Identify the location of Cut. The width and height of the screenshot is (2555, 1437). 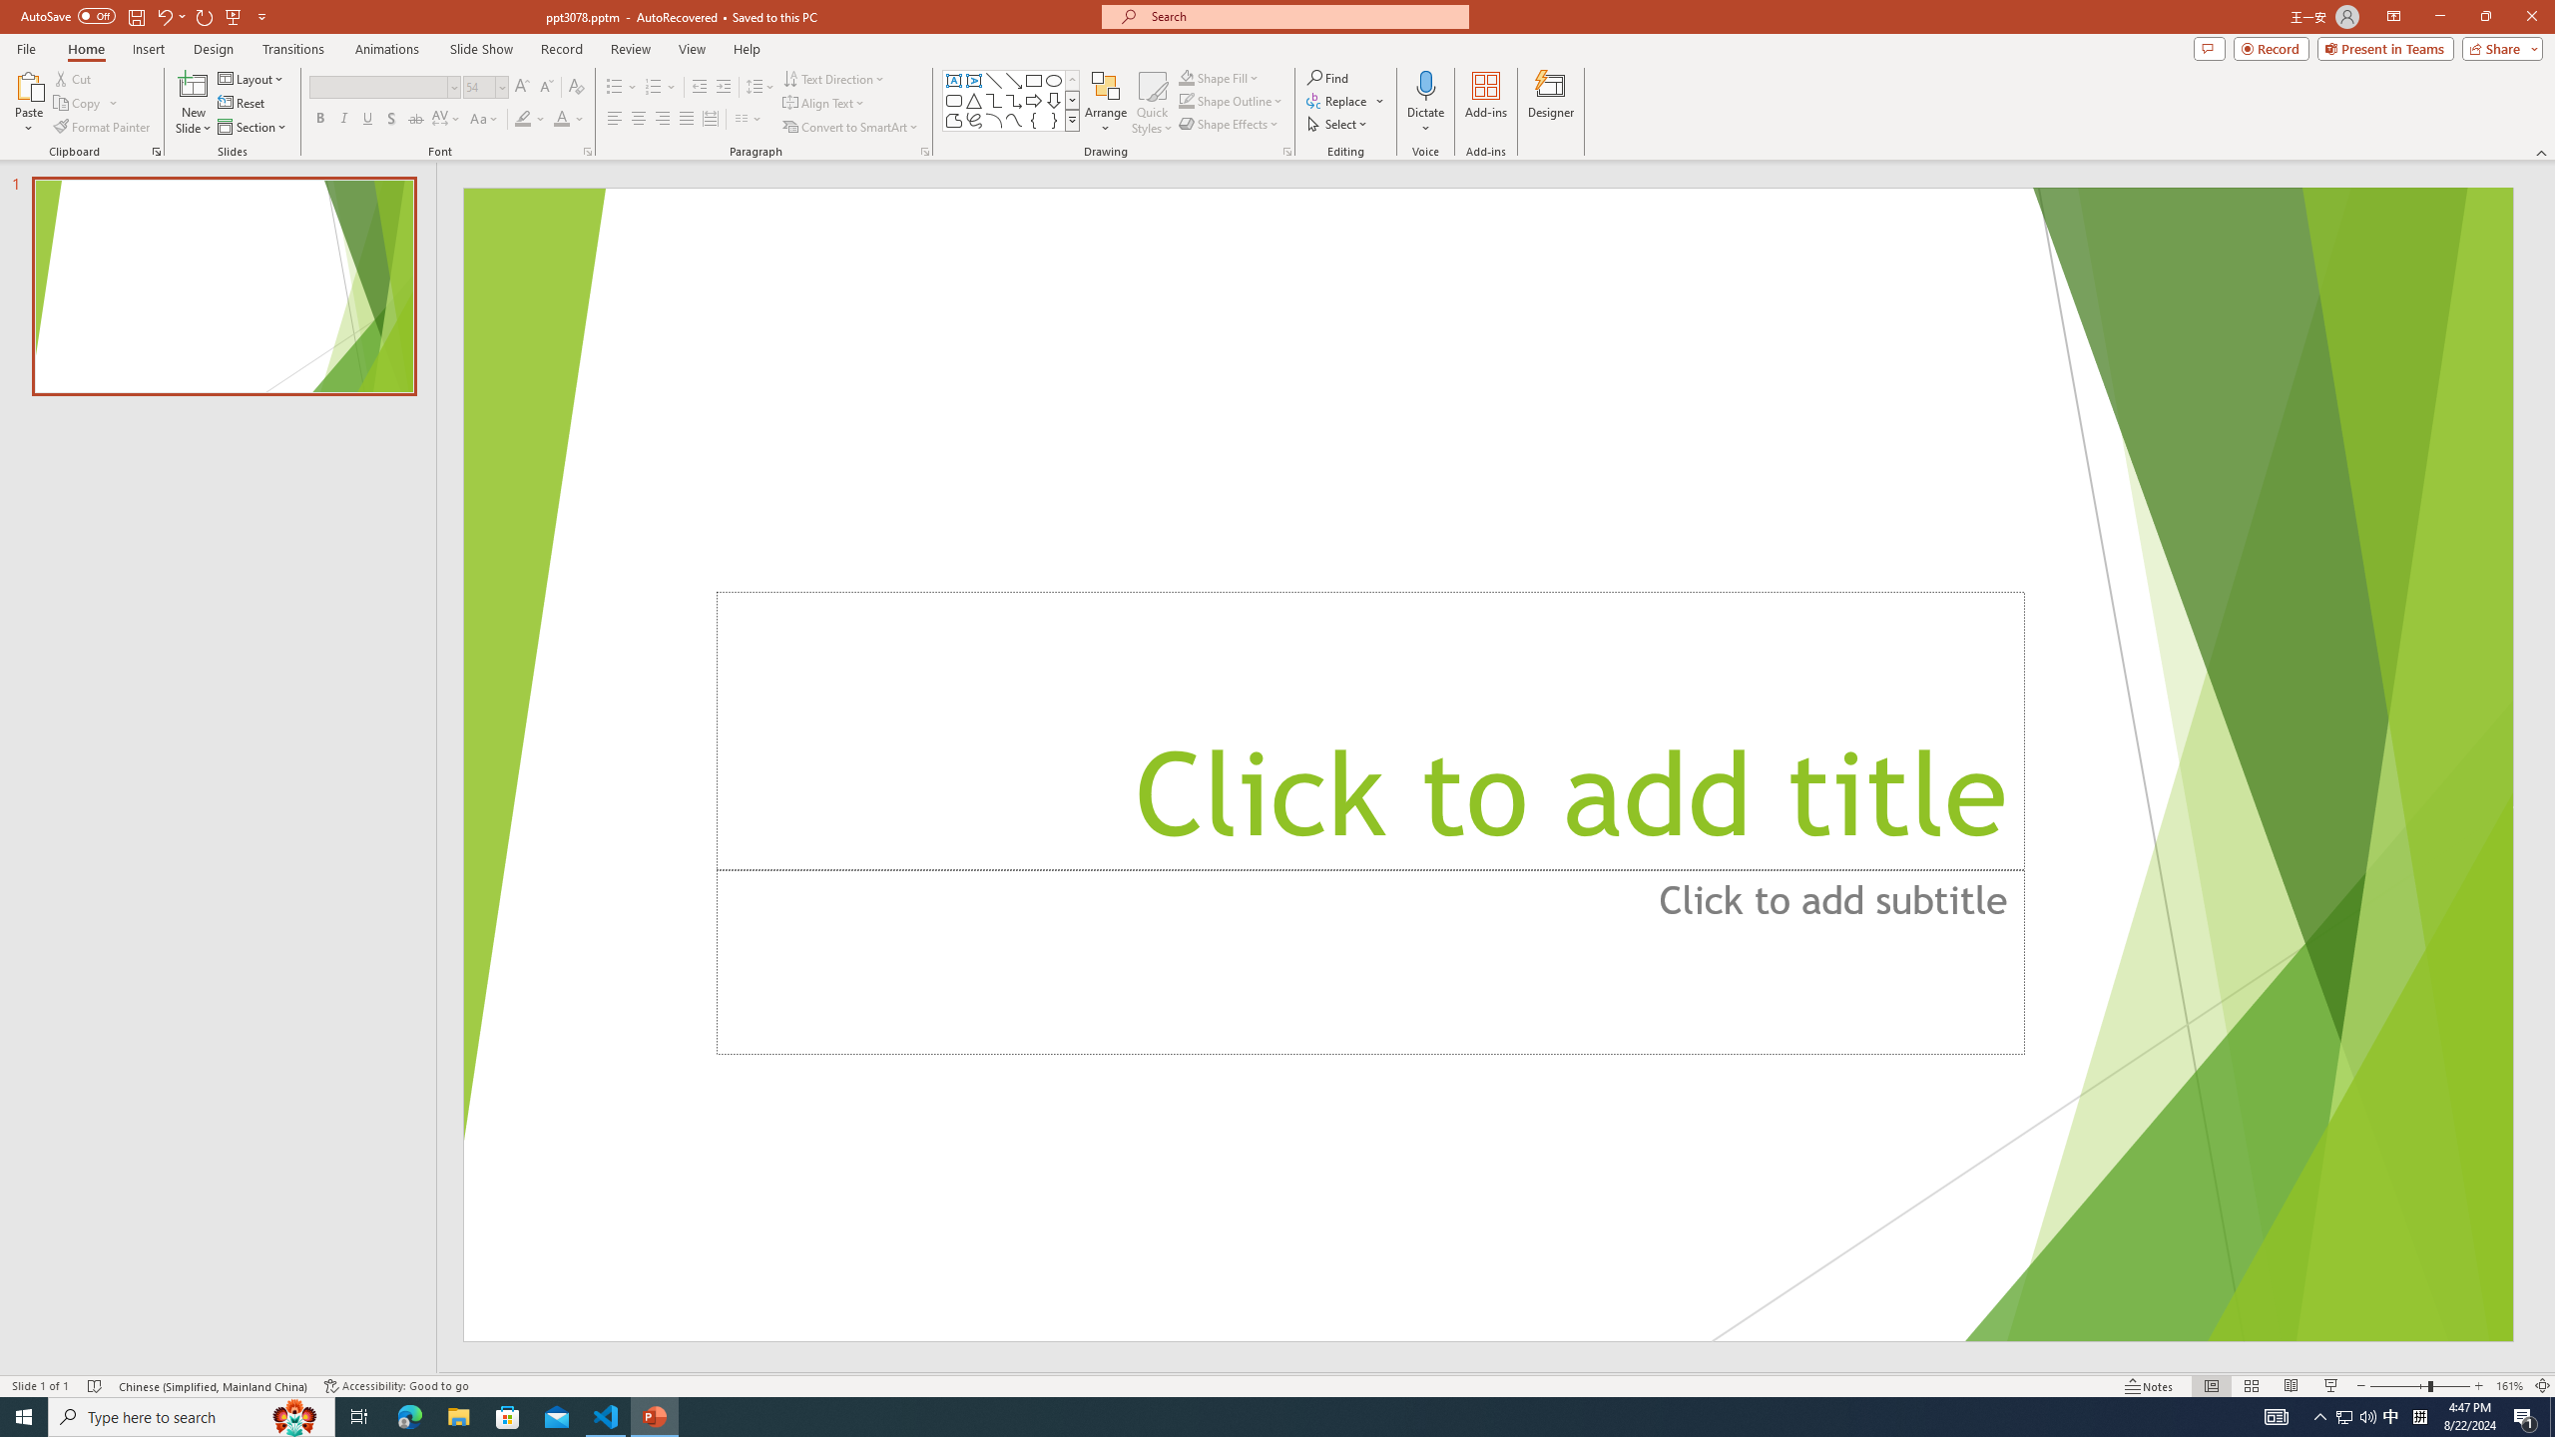
(74, 78).